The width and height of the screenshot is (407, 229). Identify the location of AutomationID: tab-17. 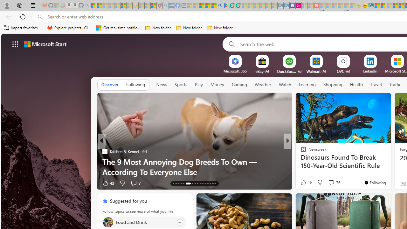
(184, 183).